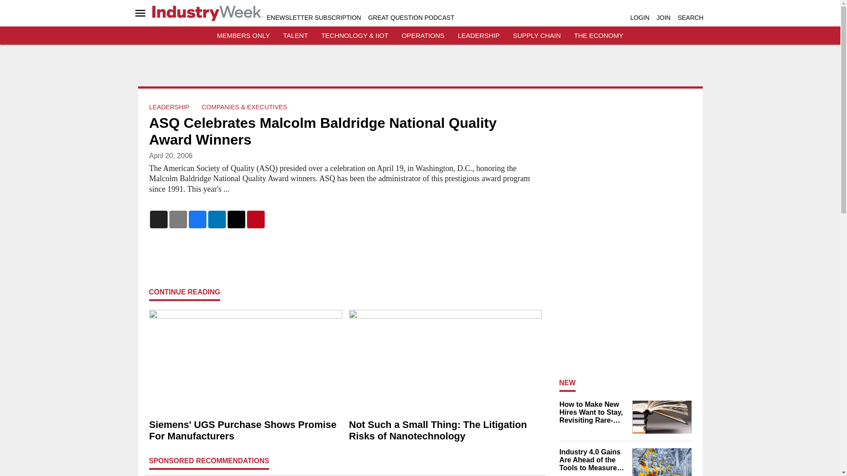 The height and width of the screenshot is (476, 847). Describe the element at coordinates (537, 35) in the screenshot. I see `SUPPLY CHAIN` at that location.